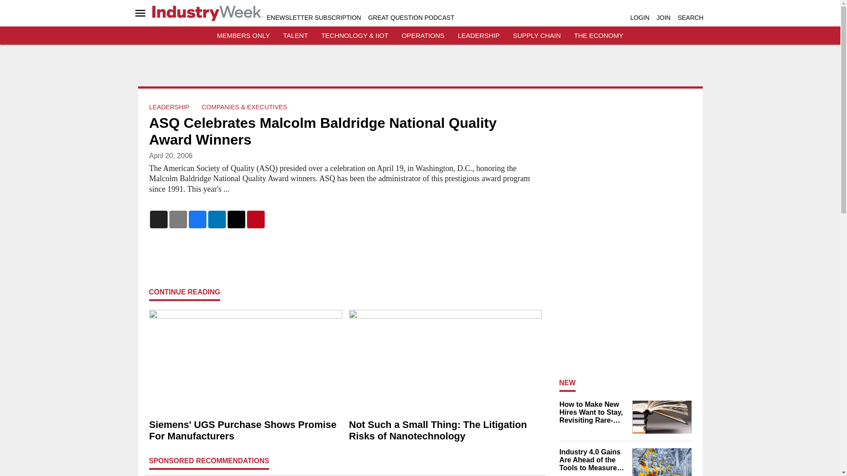 The height and width of the screenshot is (476, 847). Describe the element at coordinates (537, 35) in the screenshot. I see `SUPPLY CHAIN` at that location.